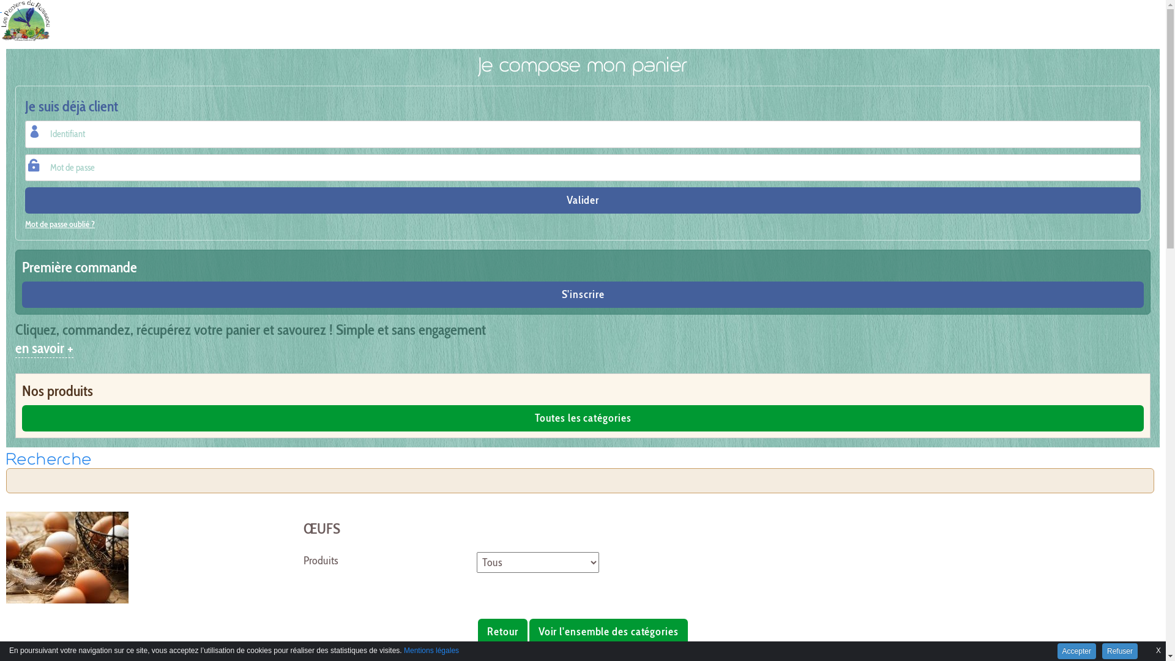  What do you see at coordinates (1158, 648) in the screenshot?
I see `X` at bounding box center [1158, 648].